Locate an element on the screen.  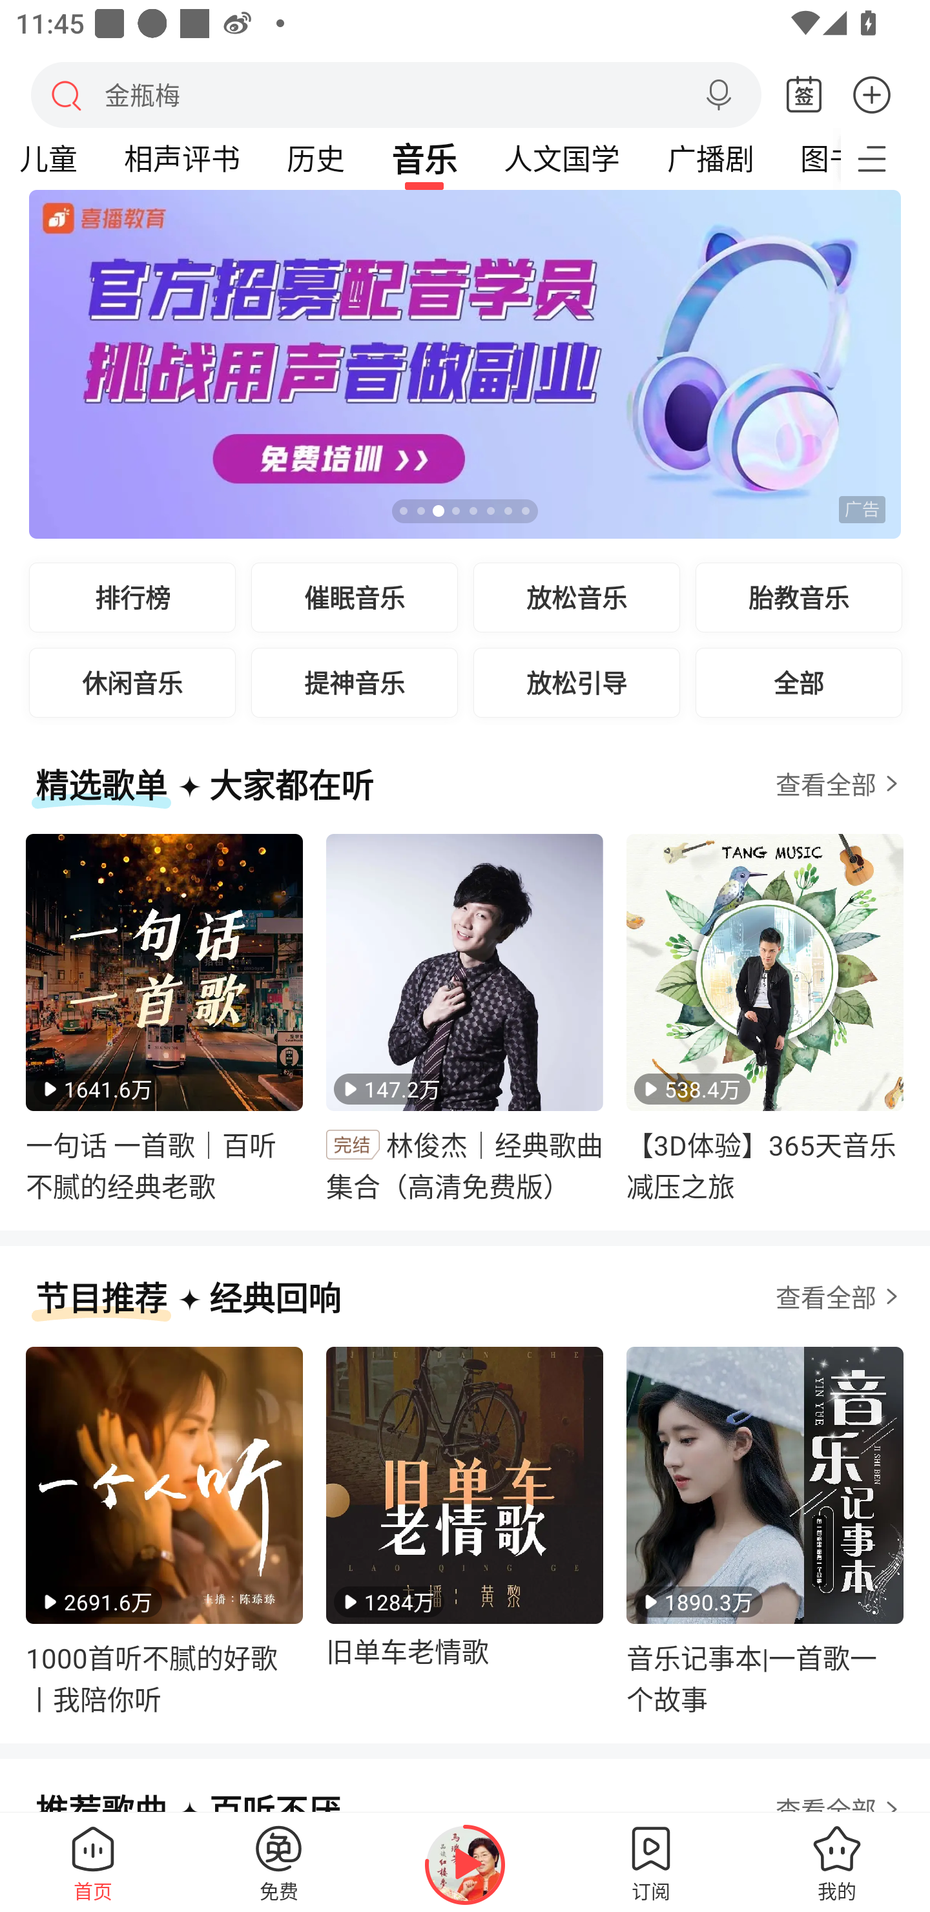
全部 is located at coordinates (798, 682).